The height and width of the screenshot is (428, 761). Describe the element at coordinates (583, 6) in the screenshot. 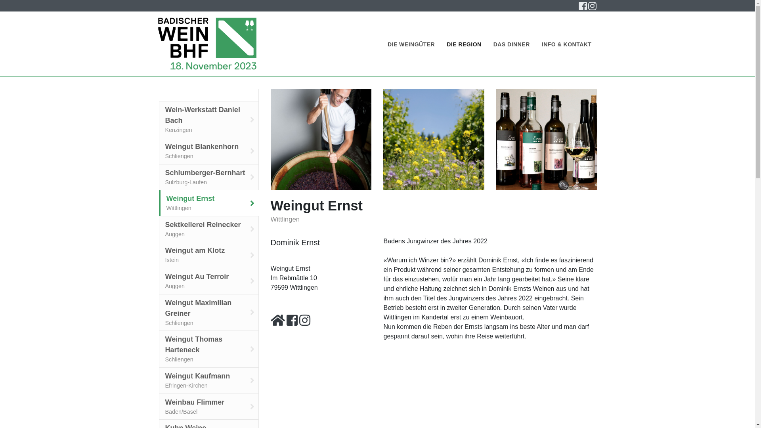

I see `Facebook` at that location.